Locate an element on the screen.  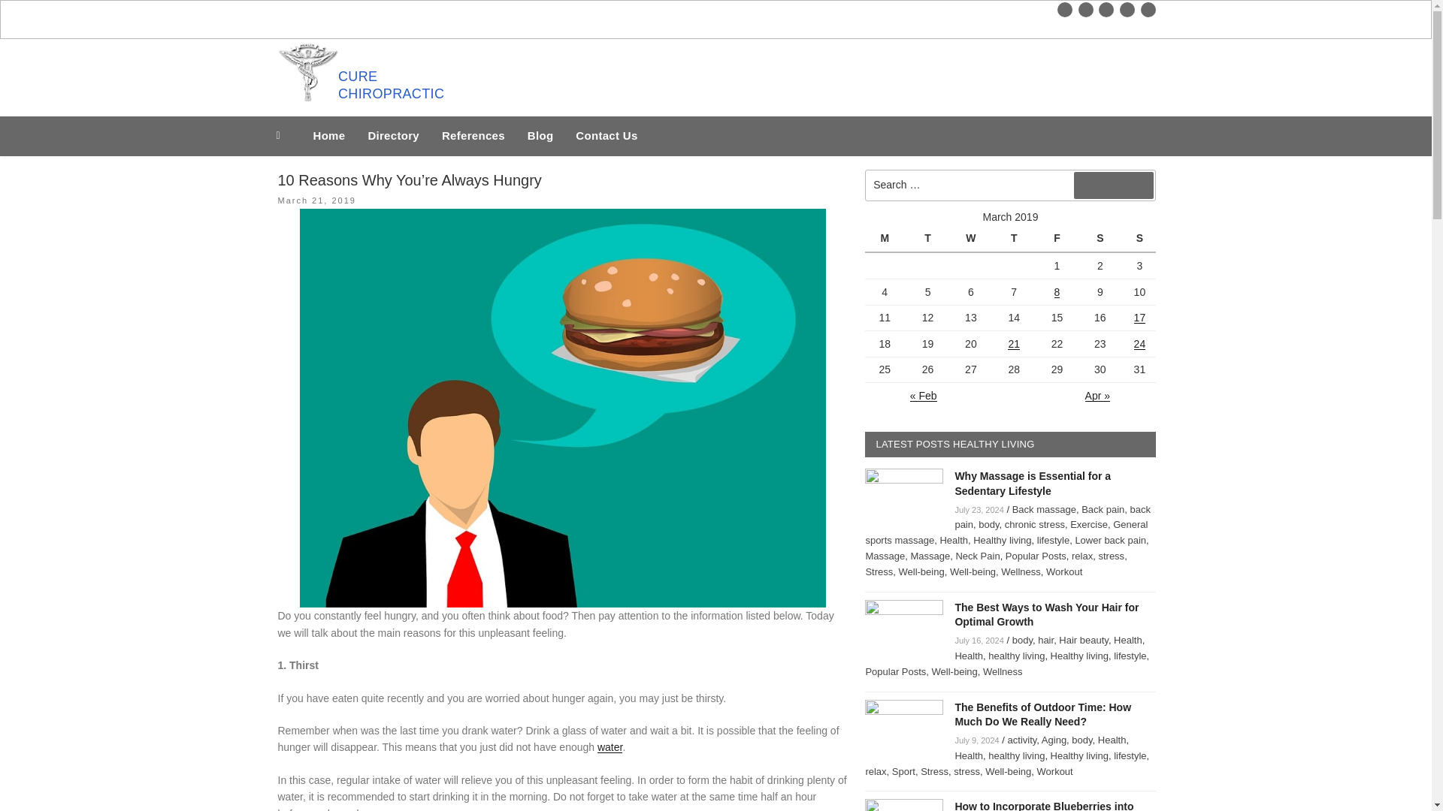
body is located at coordinates (988, 524).